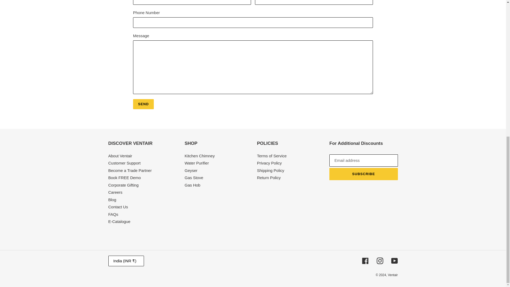  What do you see at coordinates (143, 104) in the screenshot?
I see `Send` at bounding box center [143, 104].